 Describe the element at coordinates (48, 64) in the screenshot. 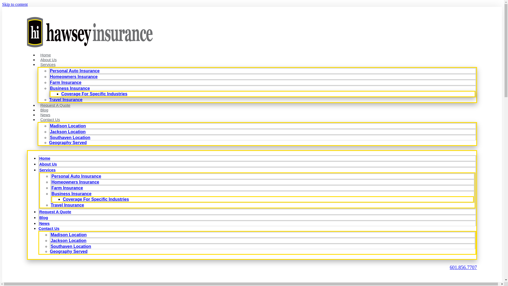

I see `Services` at that location.